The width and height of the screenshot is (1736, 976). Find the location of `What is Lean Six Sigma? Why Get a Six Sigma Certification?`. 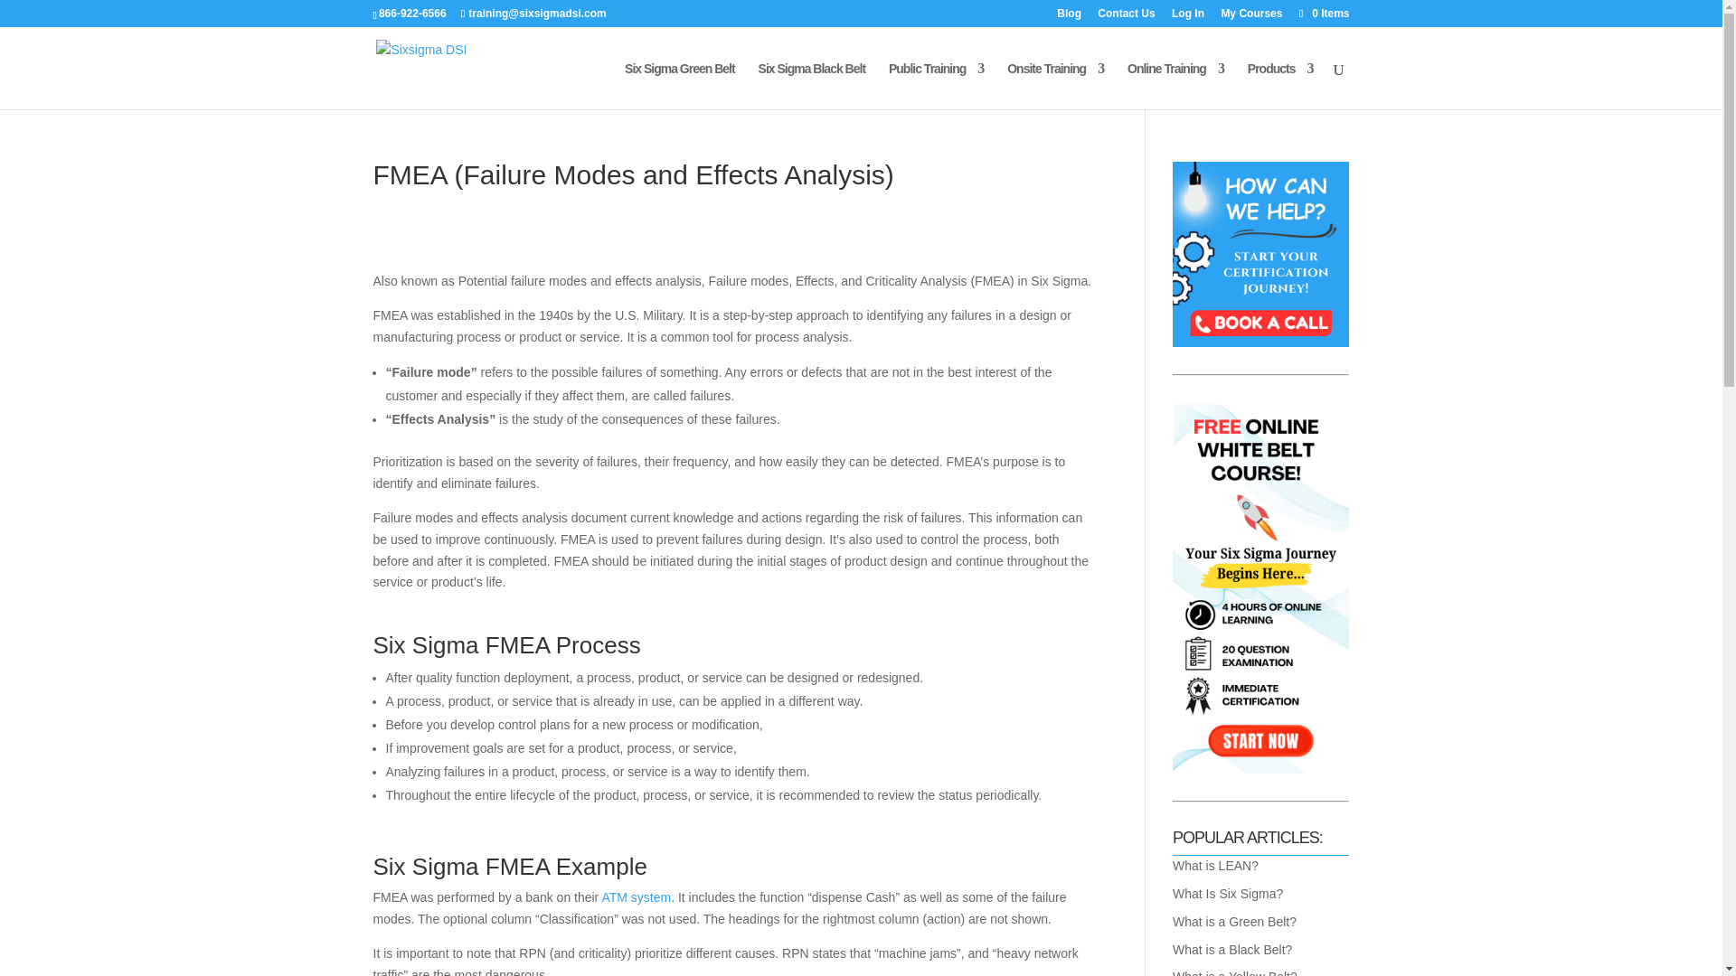

What is Lean Six Sigma? Why Get a Six Sigma Certification? is located at coordinates (1228, 893).